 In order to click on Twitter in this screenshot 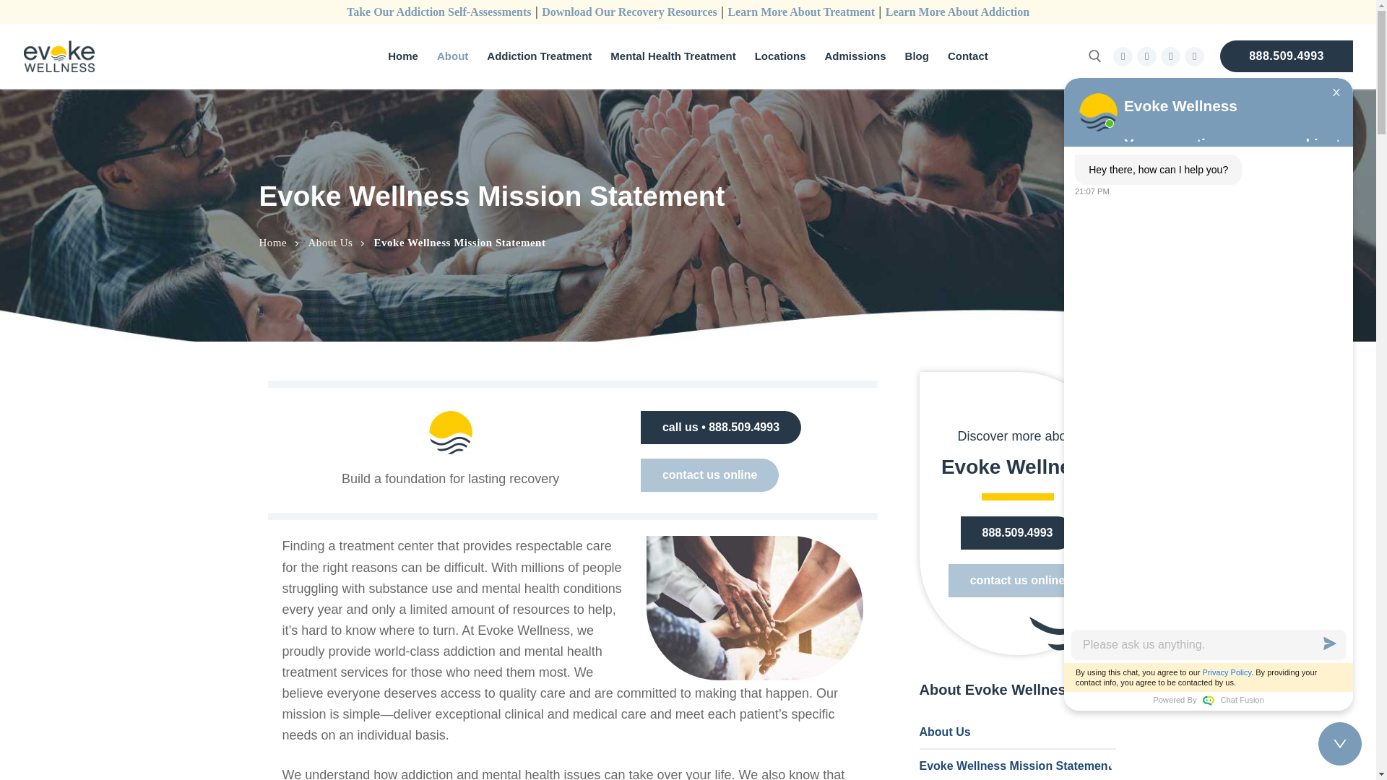, I will do `click(1170, 56)`.